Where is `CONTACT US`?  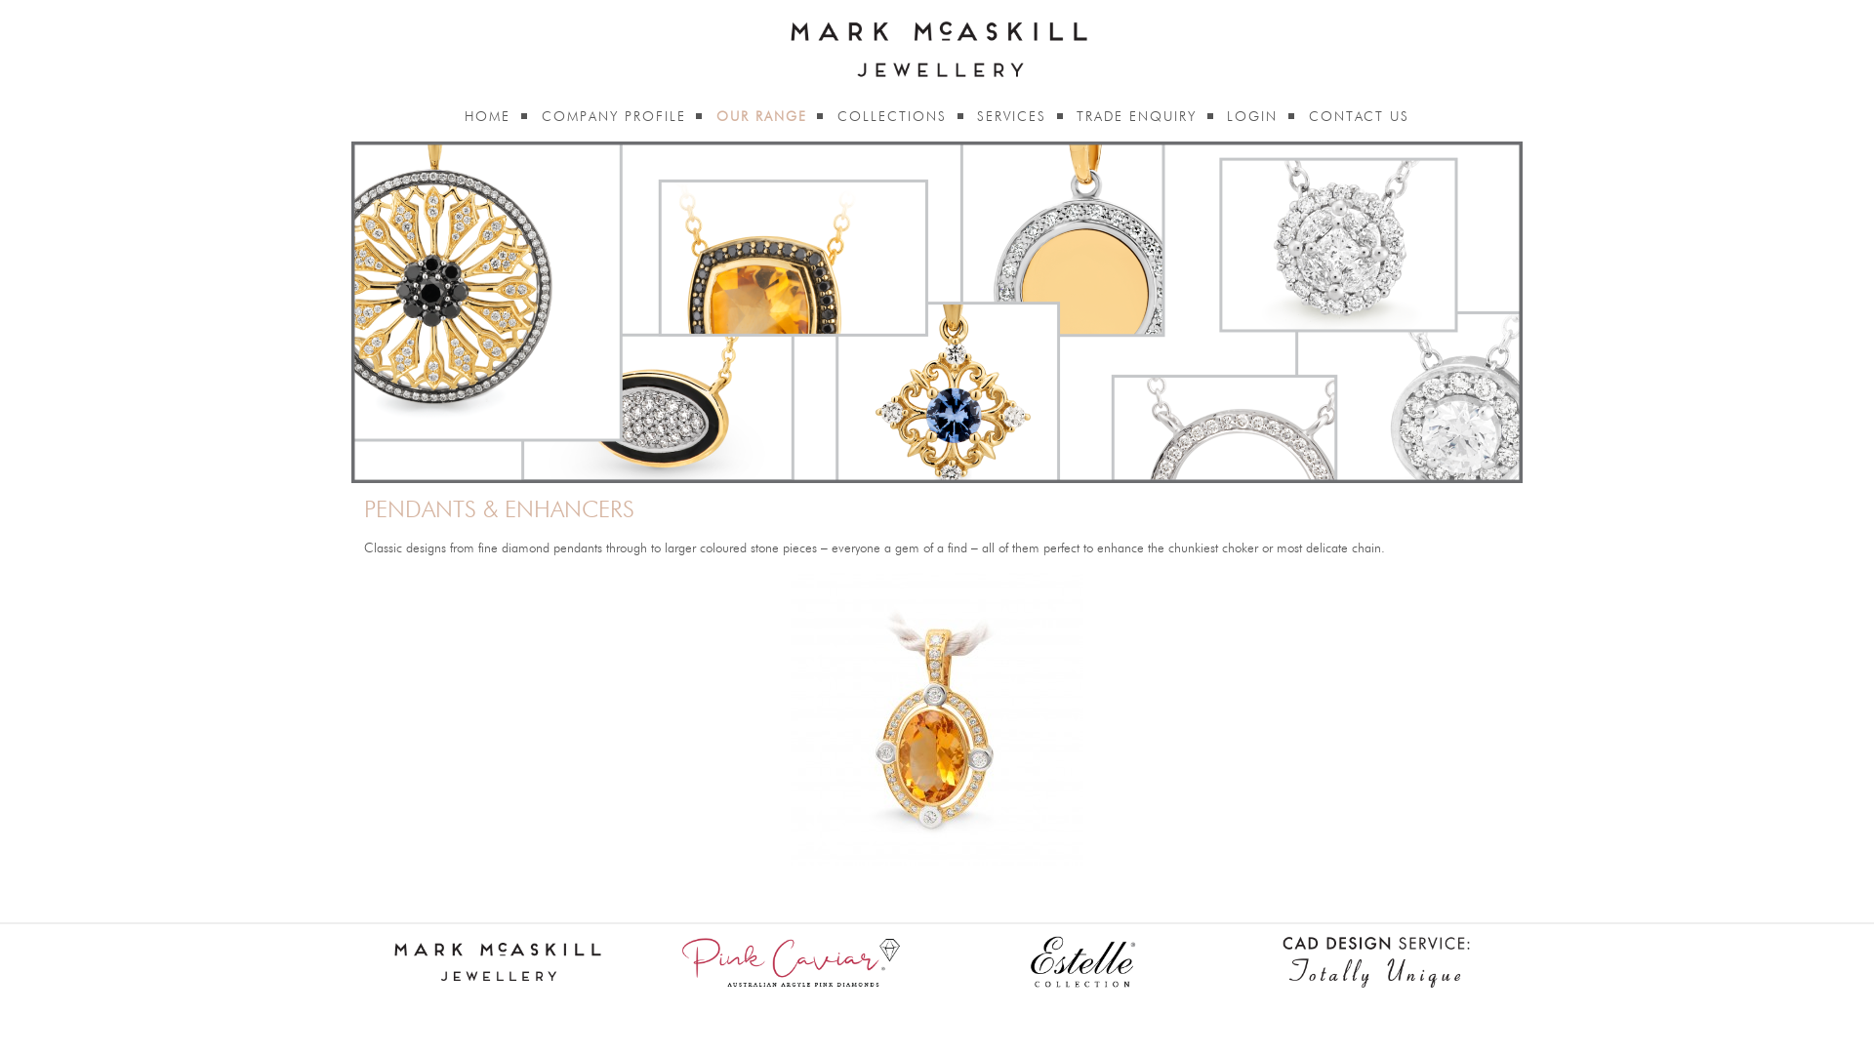
CONTACT US is located at coordinates (1359, 117).